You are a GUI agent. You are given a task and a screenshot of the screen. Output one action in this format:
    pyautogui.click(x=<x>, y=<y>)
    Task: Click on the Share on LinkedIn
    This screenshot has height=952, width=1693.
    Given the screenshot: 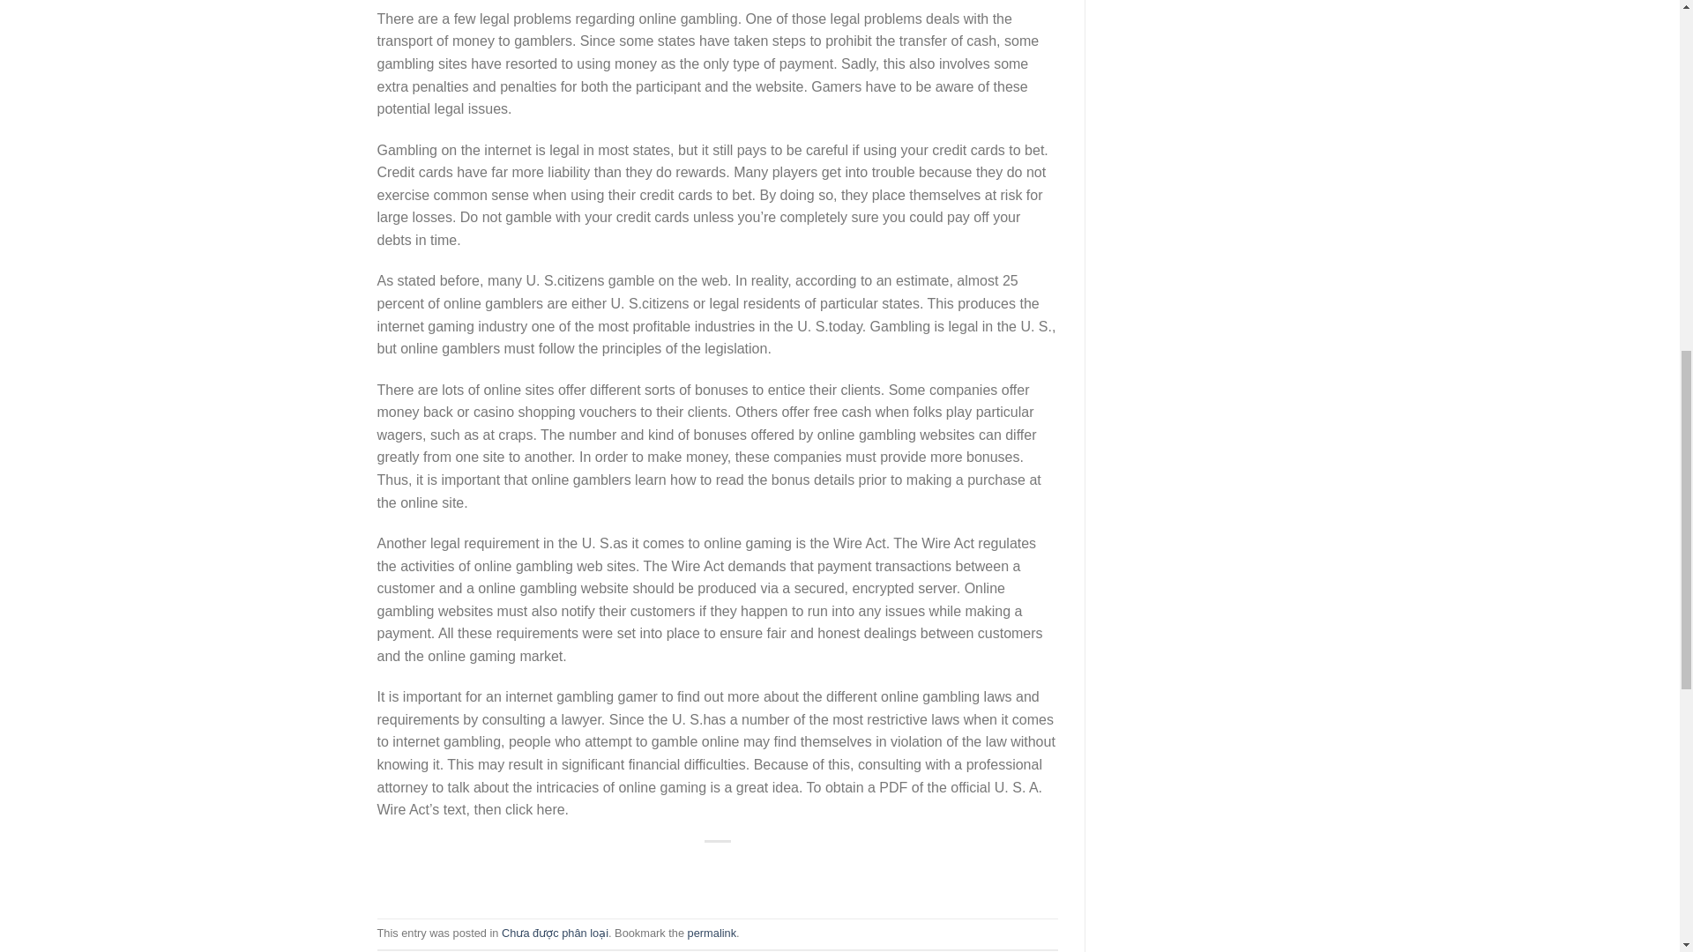 What is the action you would take?
    pyautogui.click(x=781, y=871)
    